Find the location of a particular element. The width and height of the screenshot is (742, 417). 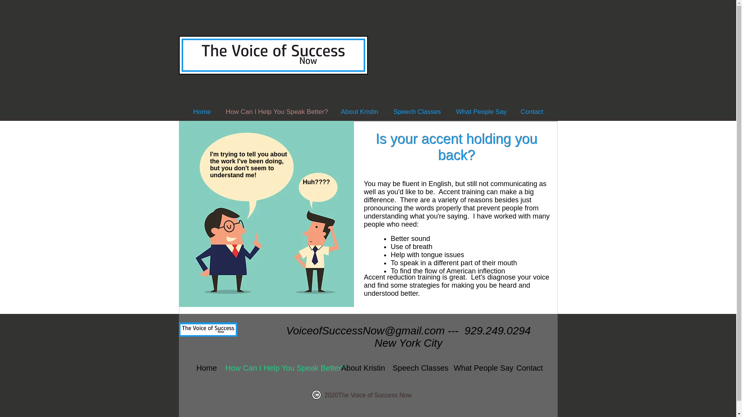

About Kristin is located at coordinates (361, 368).